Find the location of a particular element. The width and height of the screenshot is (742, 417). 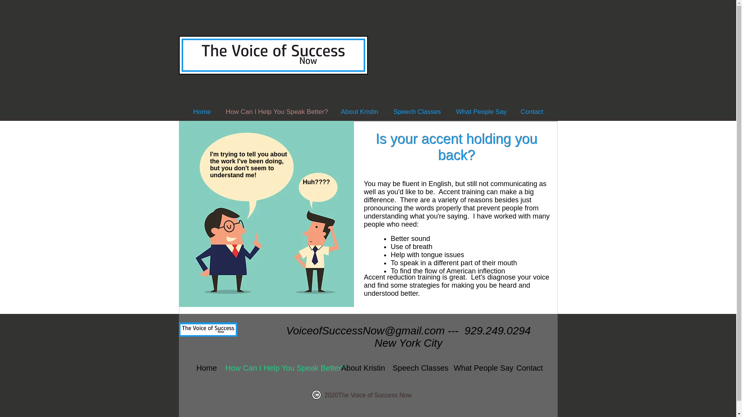

About Kristin is located at coordinates (361, 368).